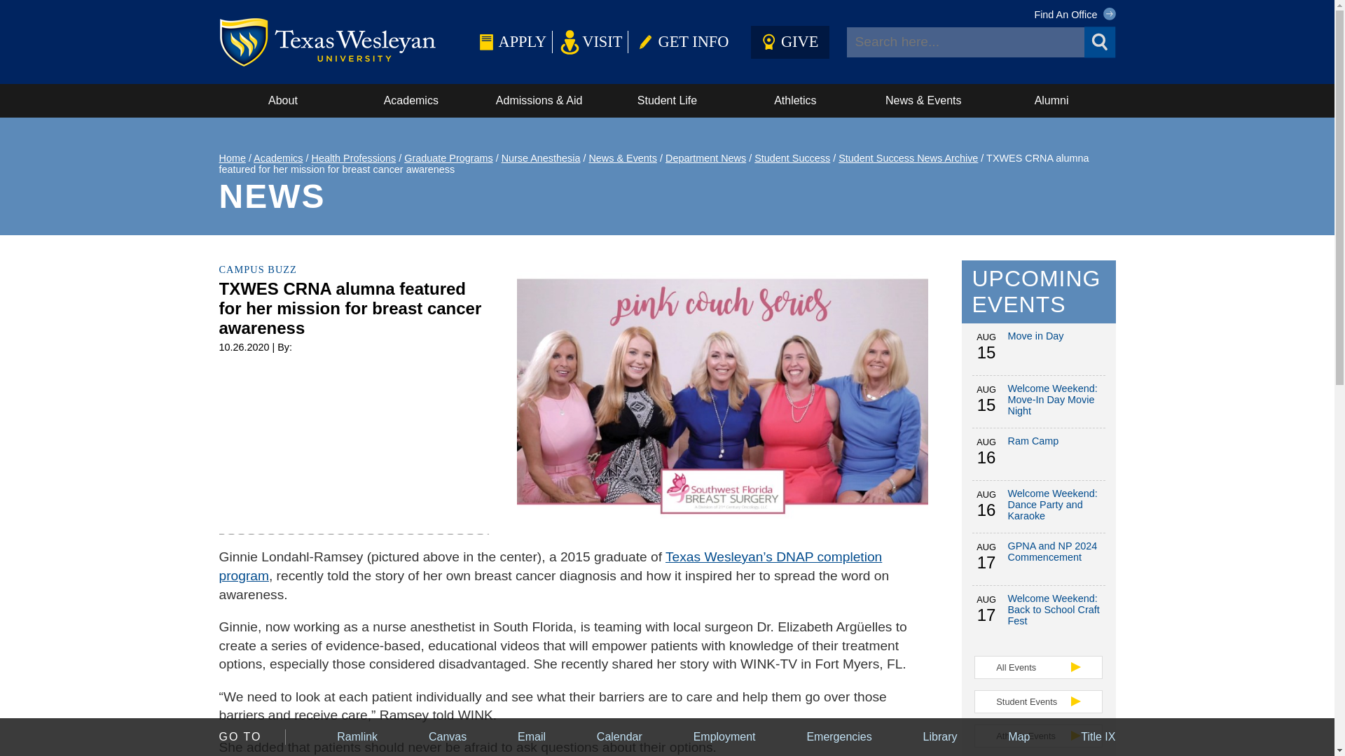 This screenshot has height=756, width=1345. Describe the element at coordinates (509, 41) in the screenshot. I see `APPLY` at that location.